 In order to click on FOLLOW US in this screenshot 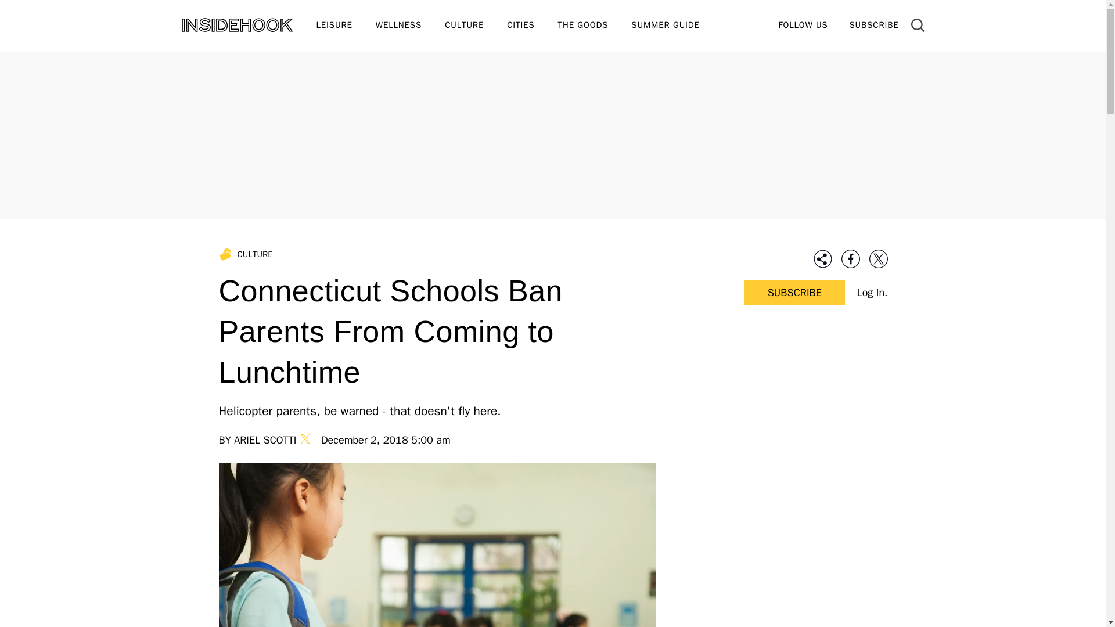, I will do `click(803, 24)`.